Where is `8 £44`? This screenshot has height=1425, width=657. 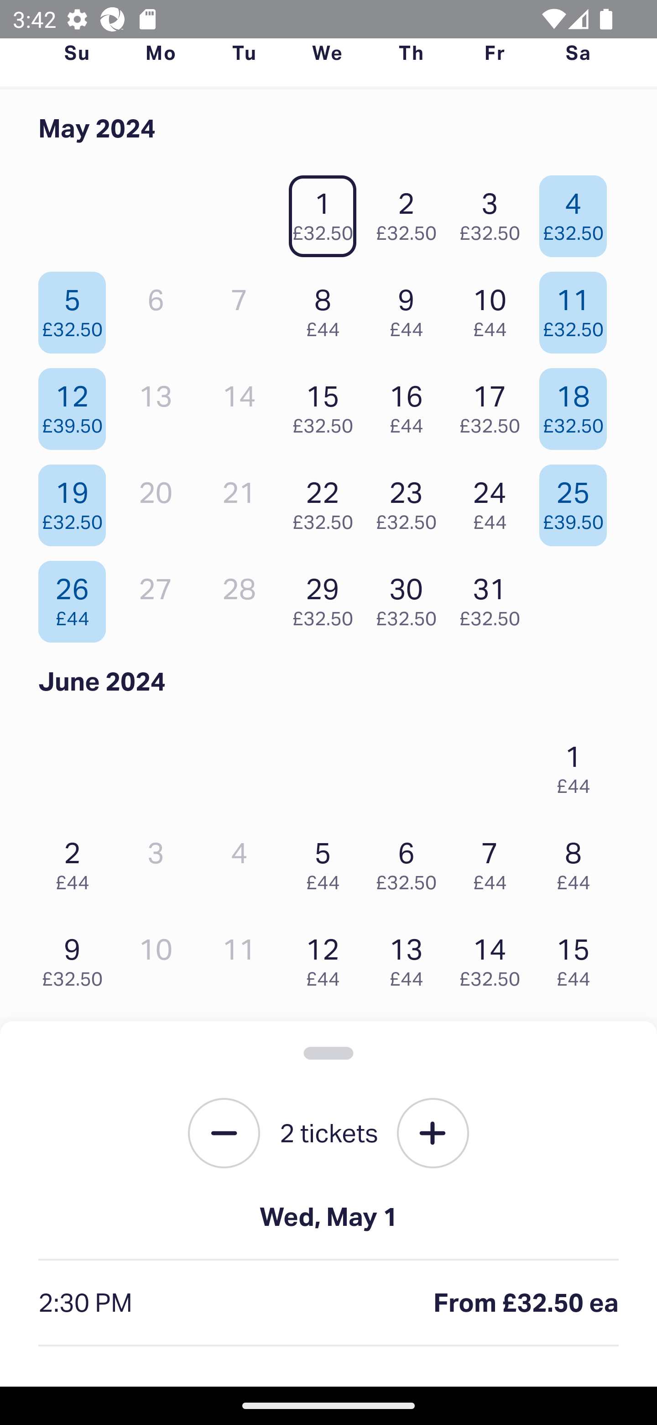
8 £44 is located at coordinates (578, 861).